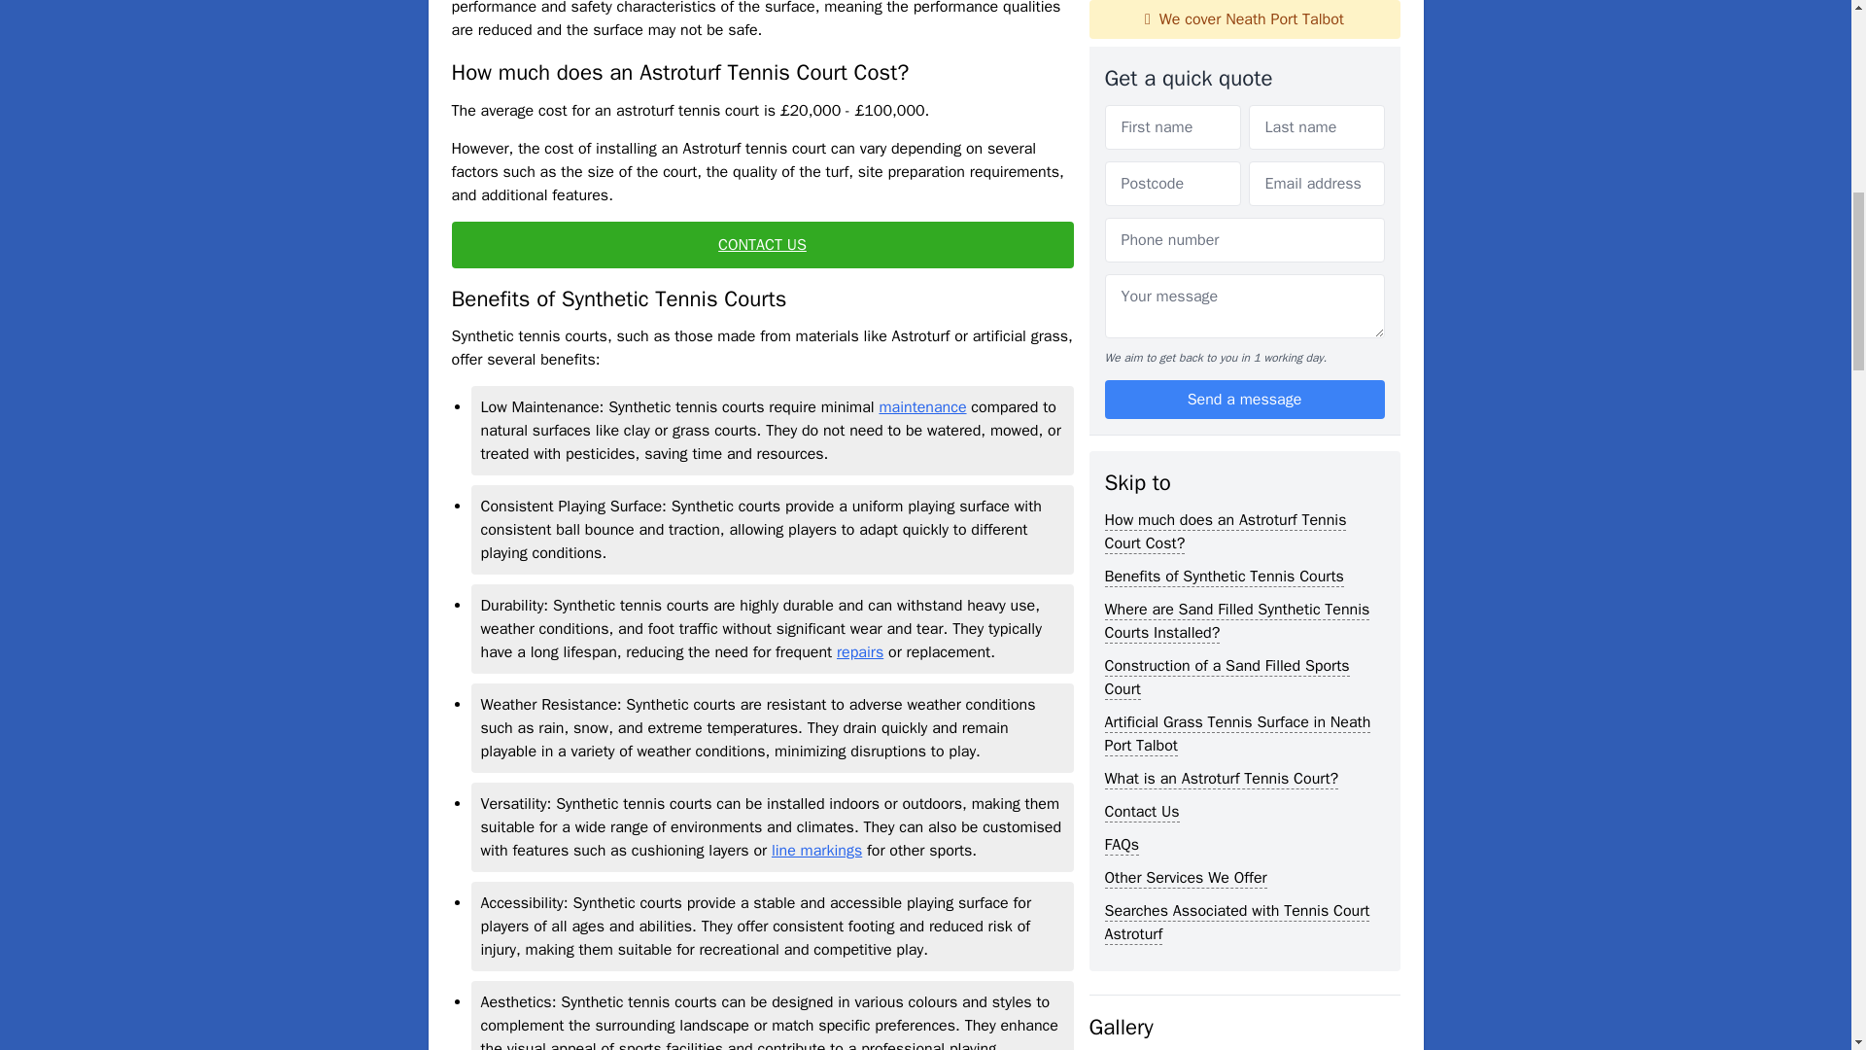  What do you see at coordinates (1227, 189) in the screenshot?
I see `Construction of a Sand Filled Sports Court` at bounding box center [1227, 189].